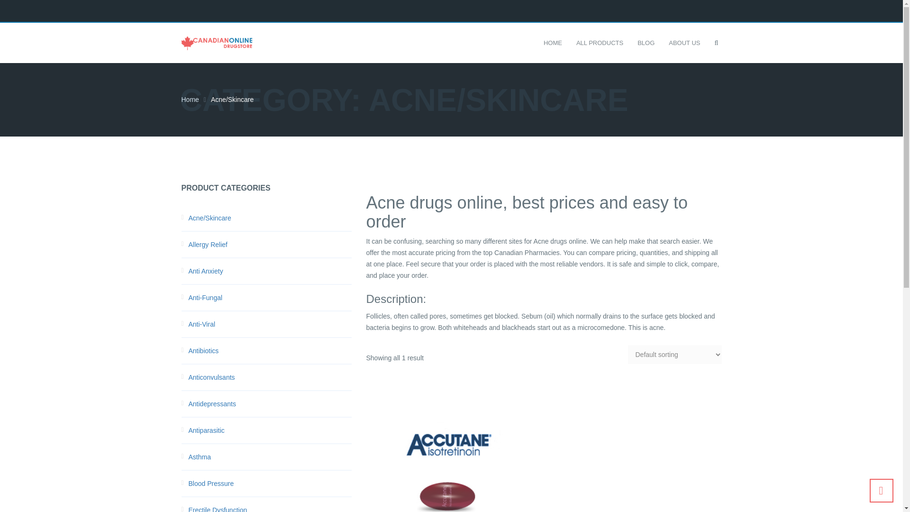 This screenshot has width=910, height=512. Describe the element at coordinates (270, 430) in the screenshot. I see `Antiparasitic` at that location.